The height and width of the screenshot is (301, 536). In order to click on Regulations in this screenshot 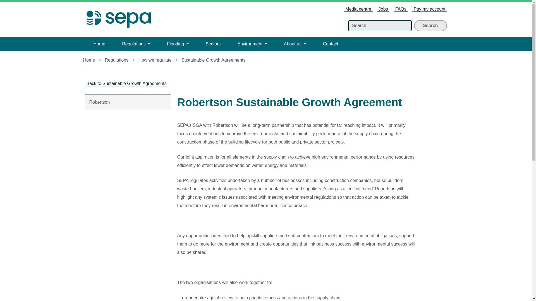, I will do `click(136, 44)`.